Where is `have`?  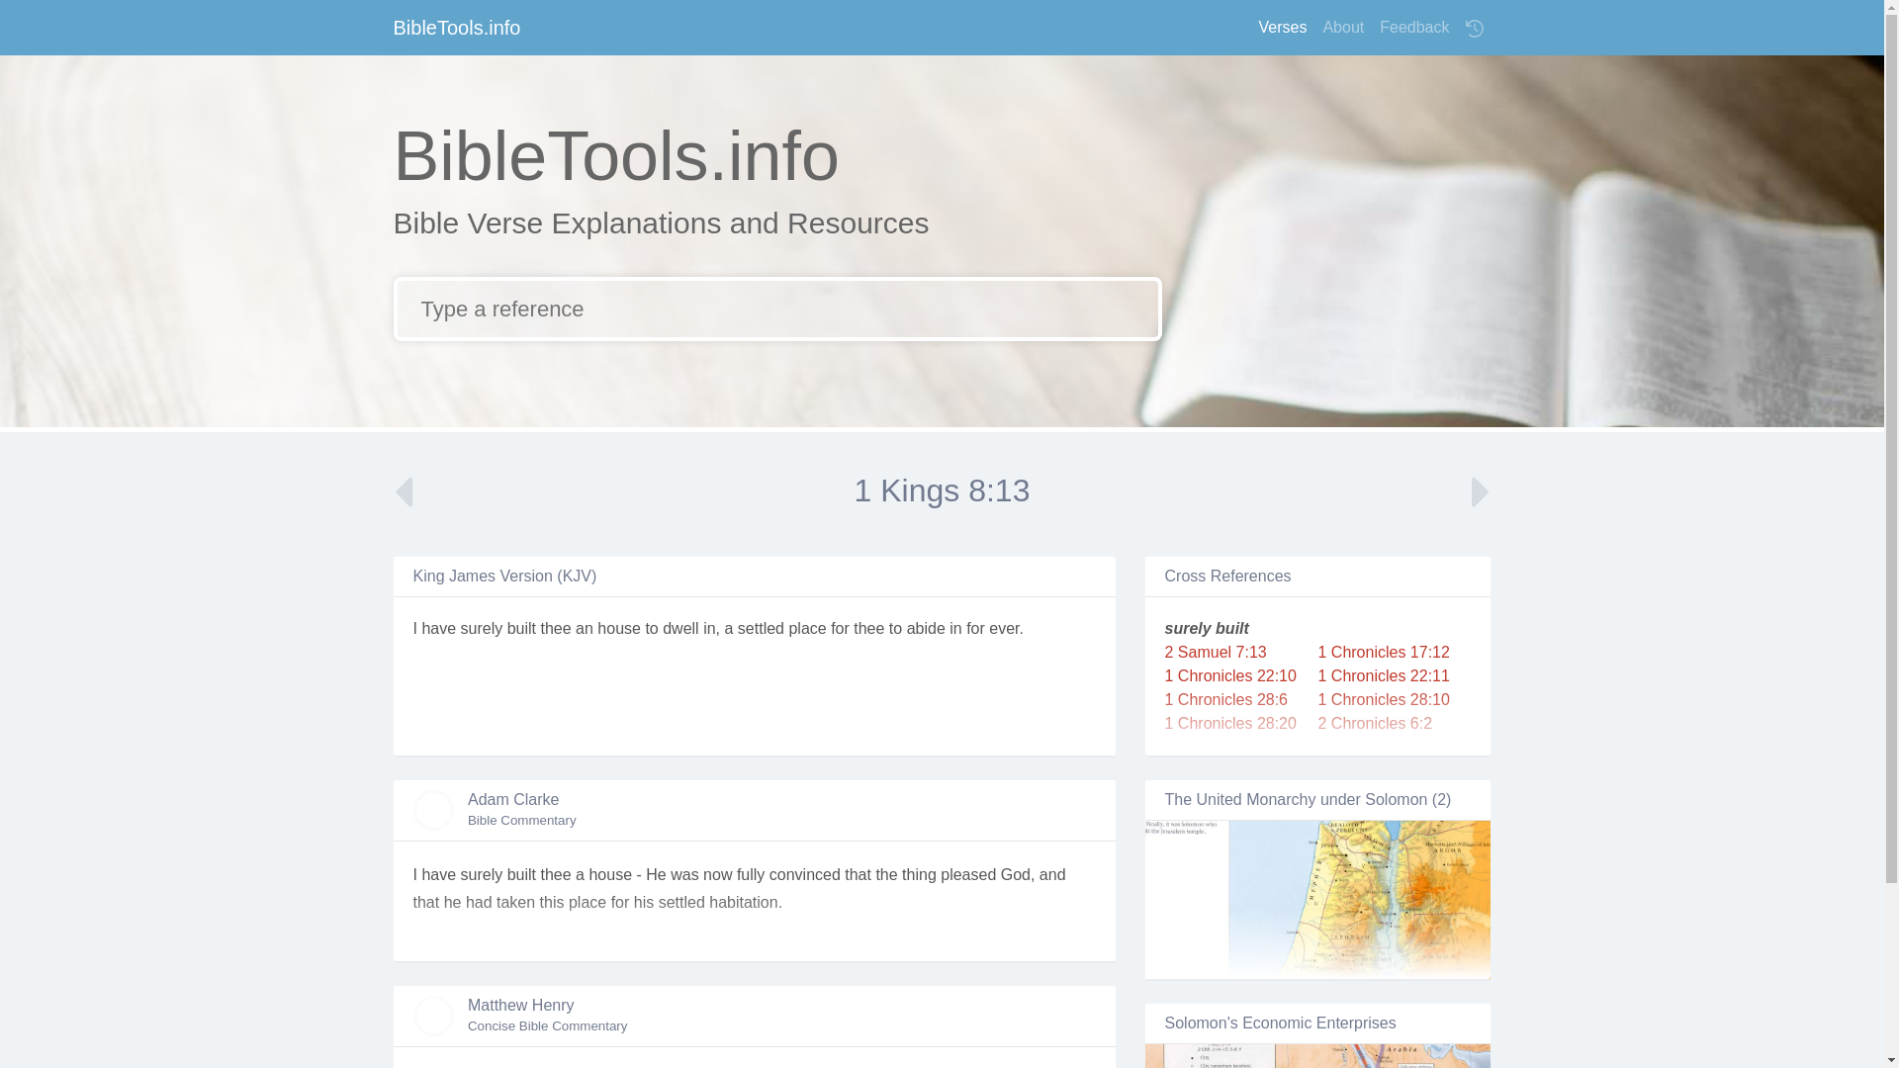
have is located at coordinates (438, 628).